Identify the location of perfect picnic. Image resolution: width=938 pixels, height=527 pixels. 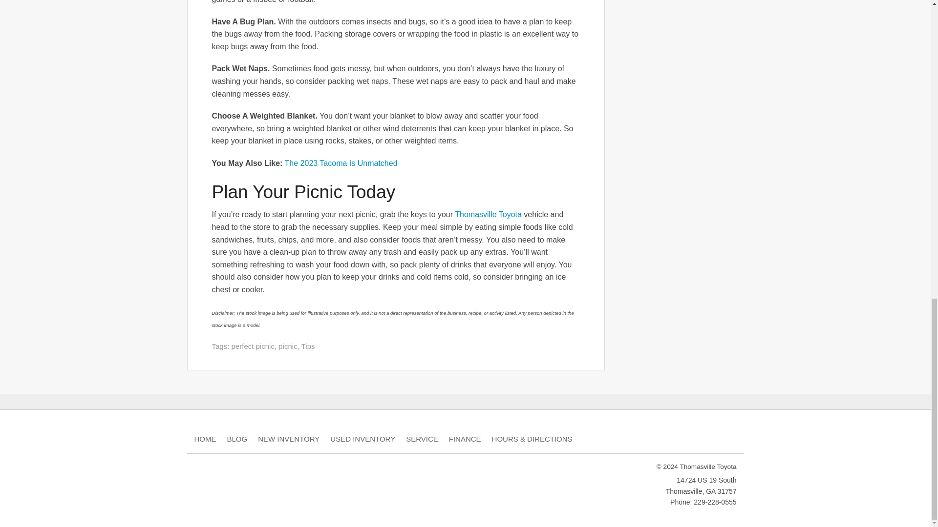
(253, 346).